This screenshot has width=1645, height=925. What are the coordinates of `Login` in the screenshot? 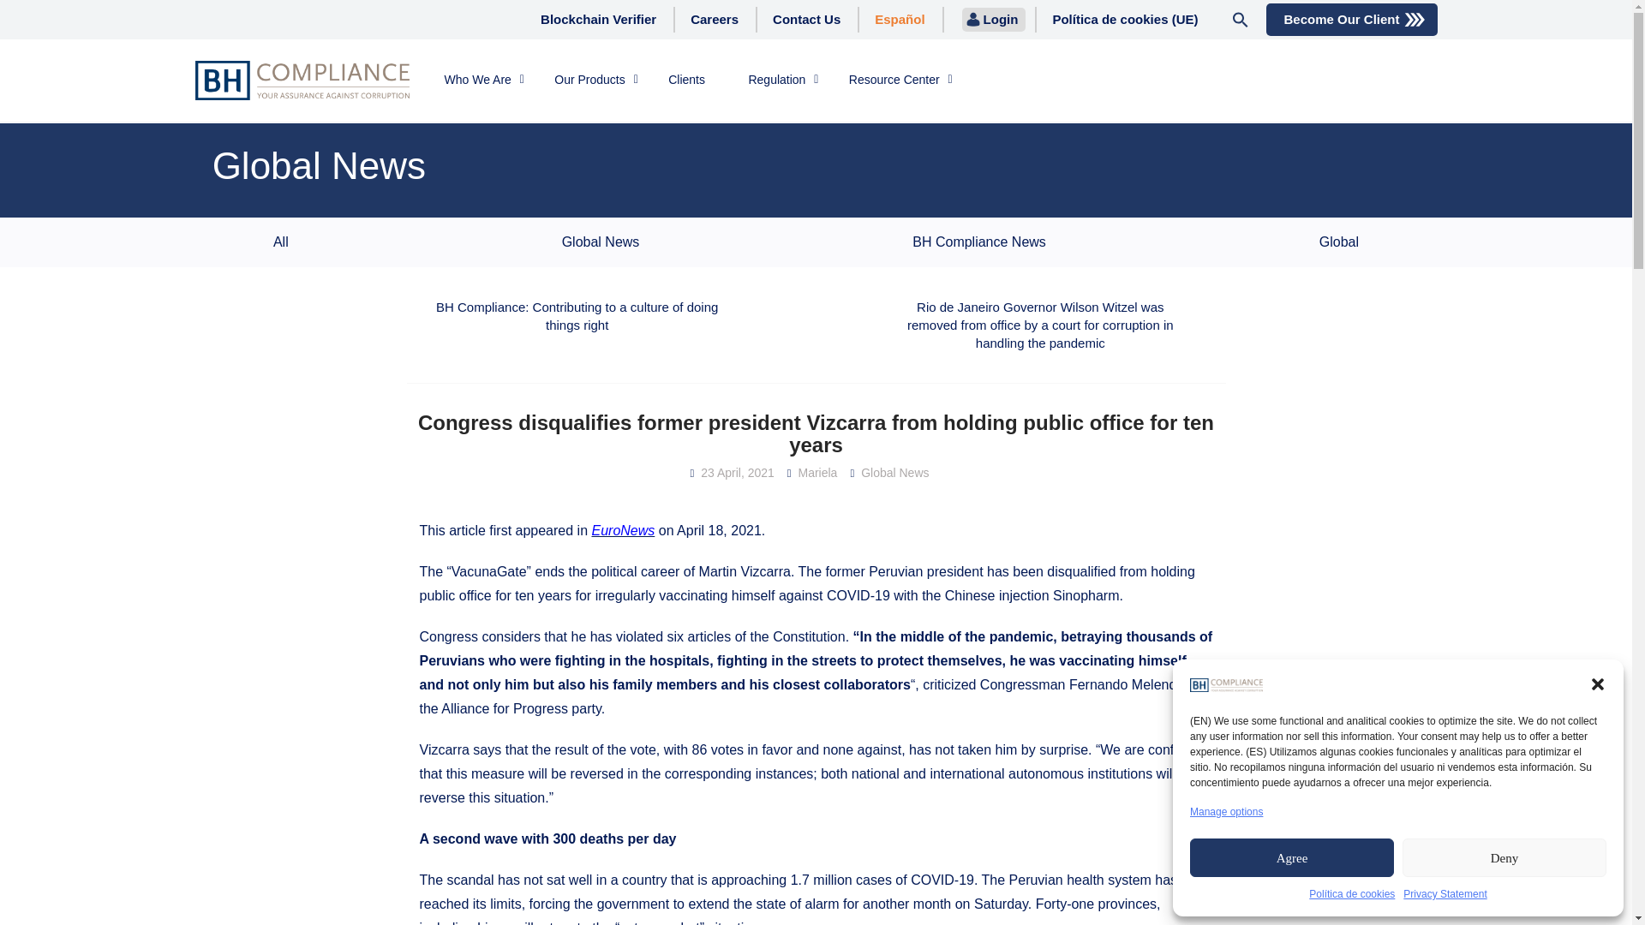 It's located at (1001, 19).